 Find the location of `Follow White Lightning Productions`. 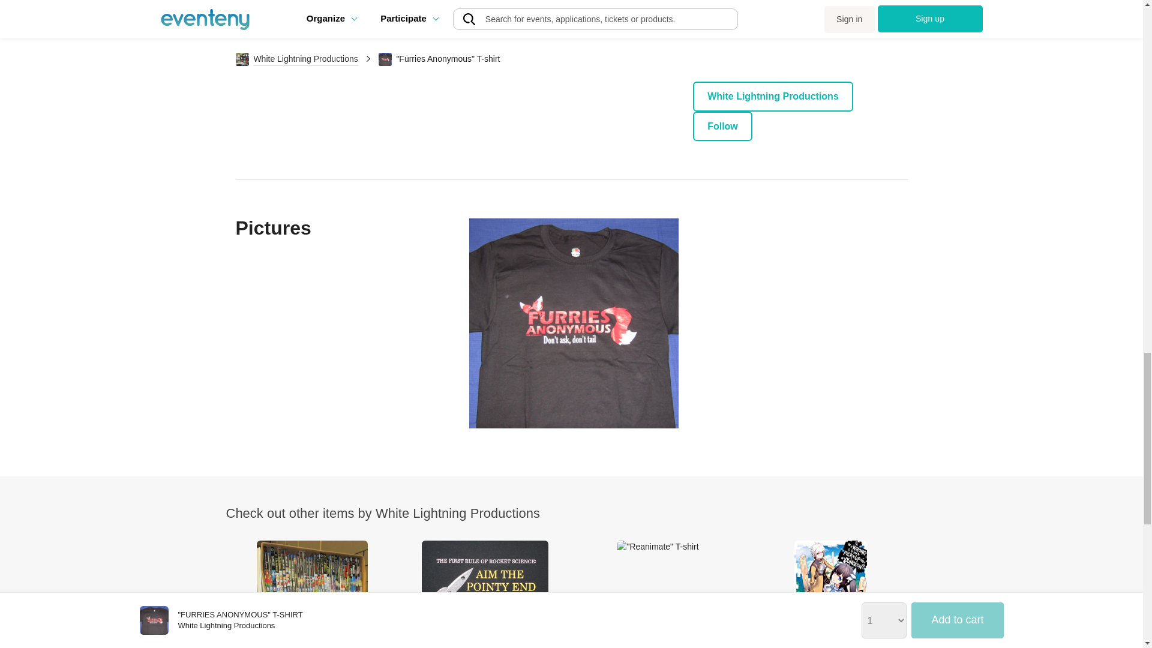

Follow White Lightning Productions is located at coordinates (722, 126).